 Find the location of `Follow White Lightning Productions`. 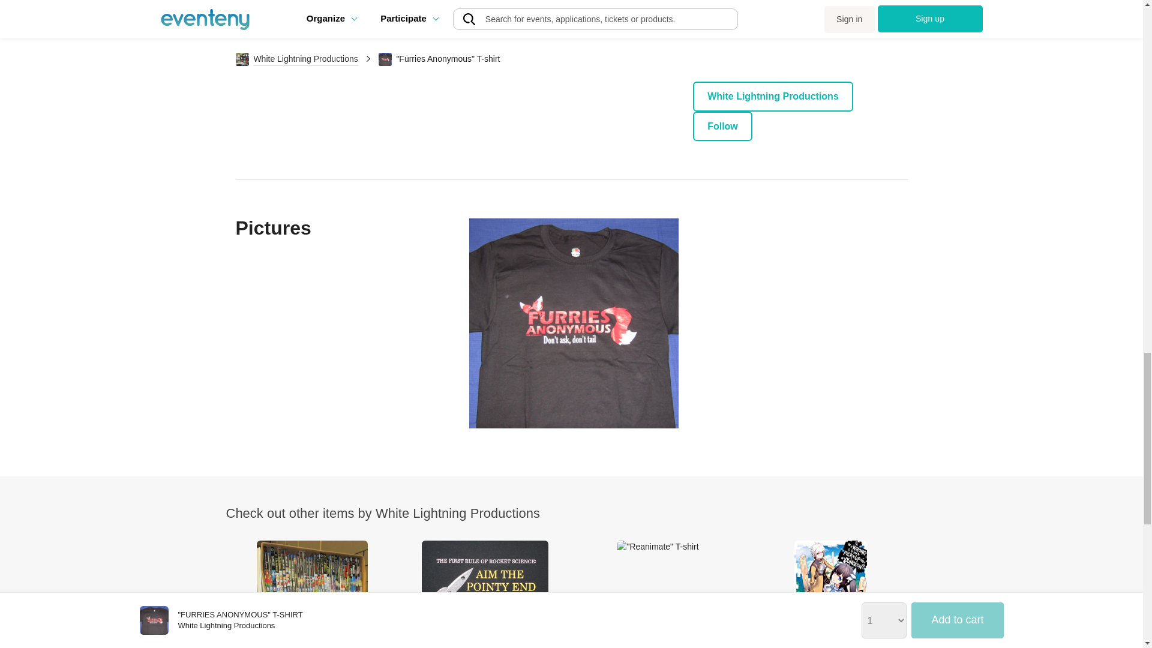

Follow White Lightning Productions is located at coordinates (722, 126).